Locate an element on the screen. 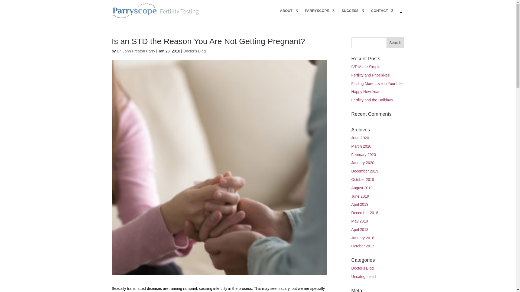  SUCCESS is located at coordinates (353, 15).